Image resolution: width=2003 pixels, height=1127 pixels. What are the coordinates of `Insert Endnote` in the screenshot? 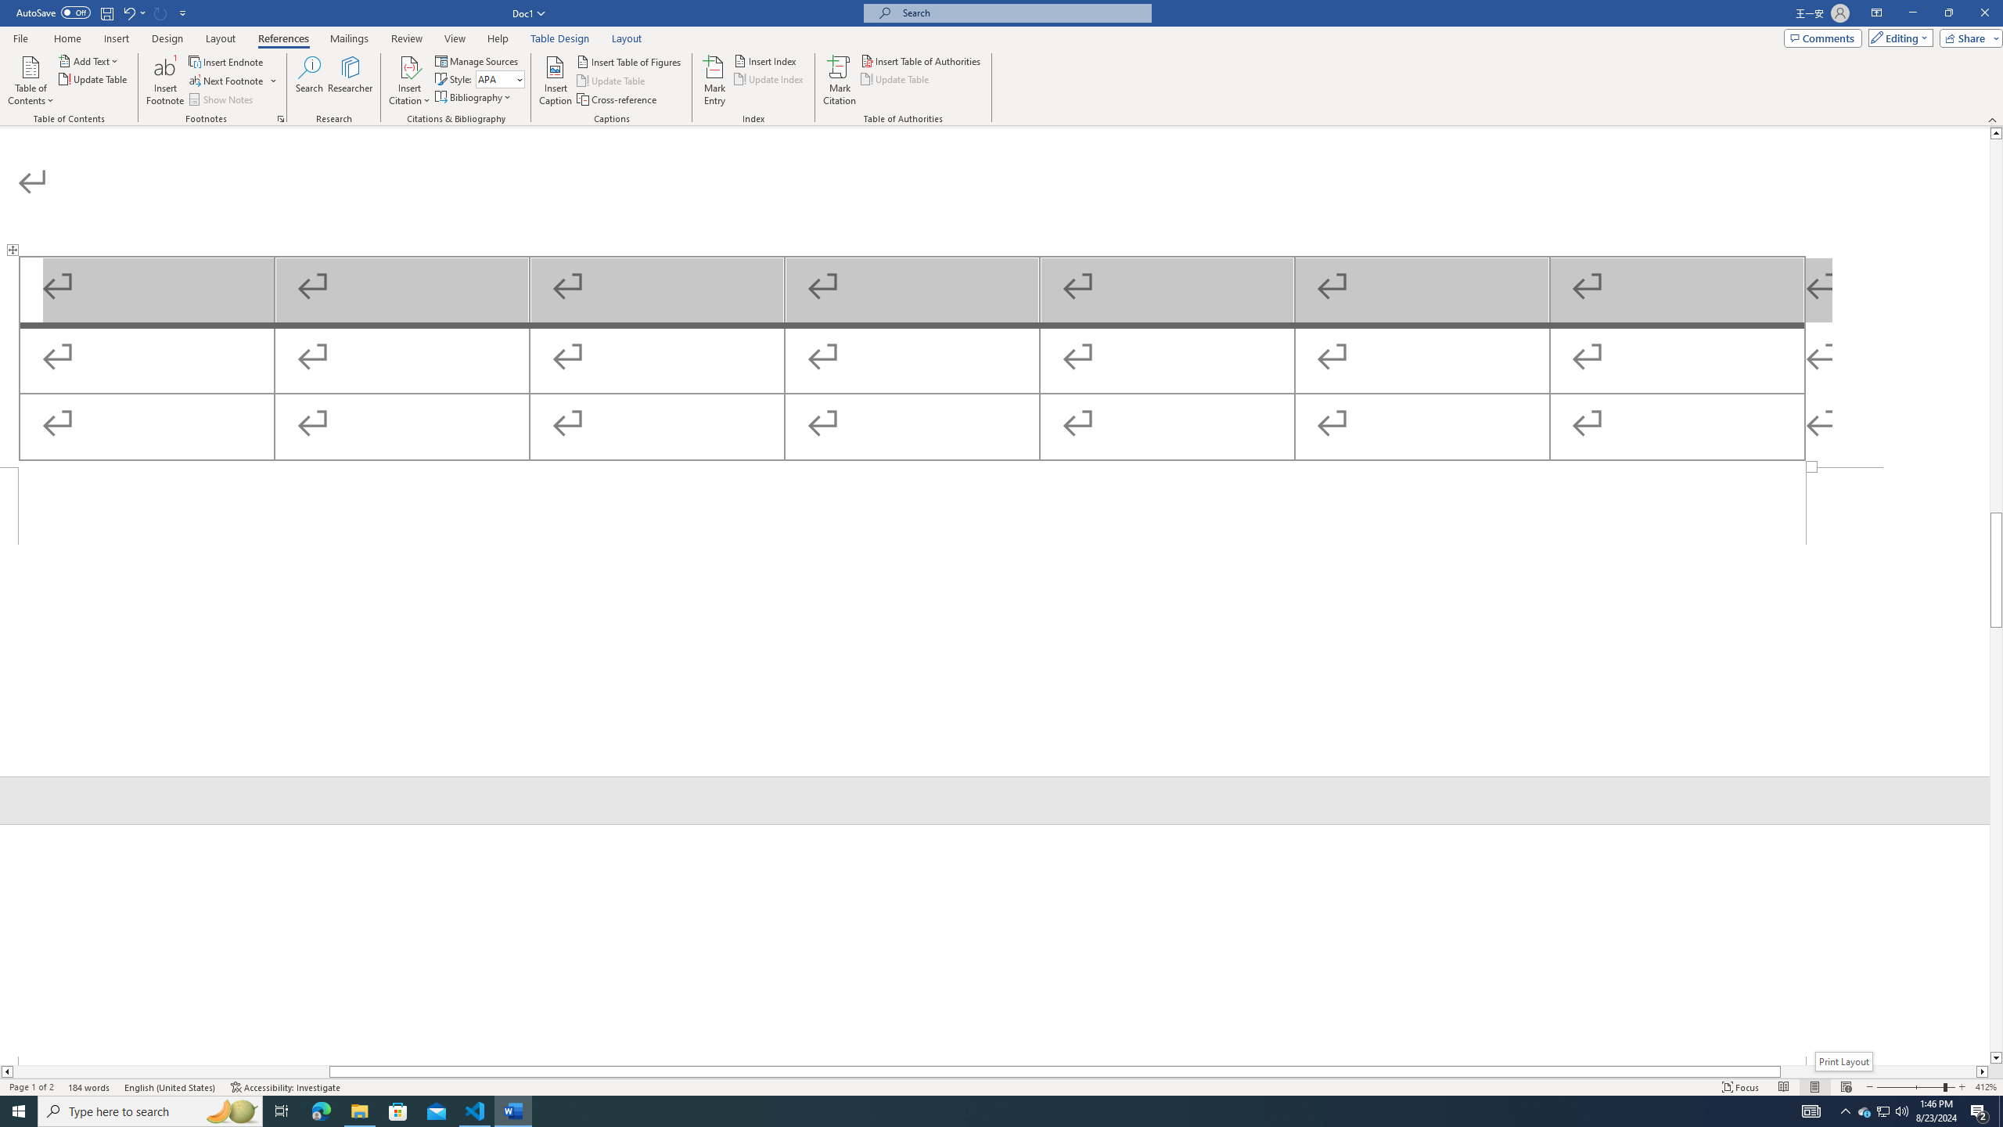 It's located at (227, 61).